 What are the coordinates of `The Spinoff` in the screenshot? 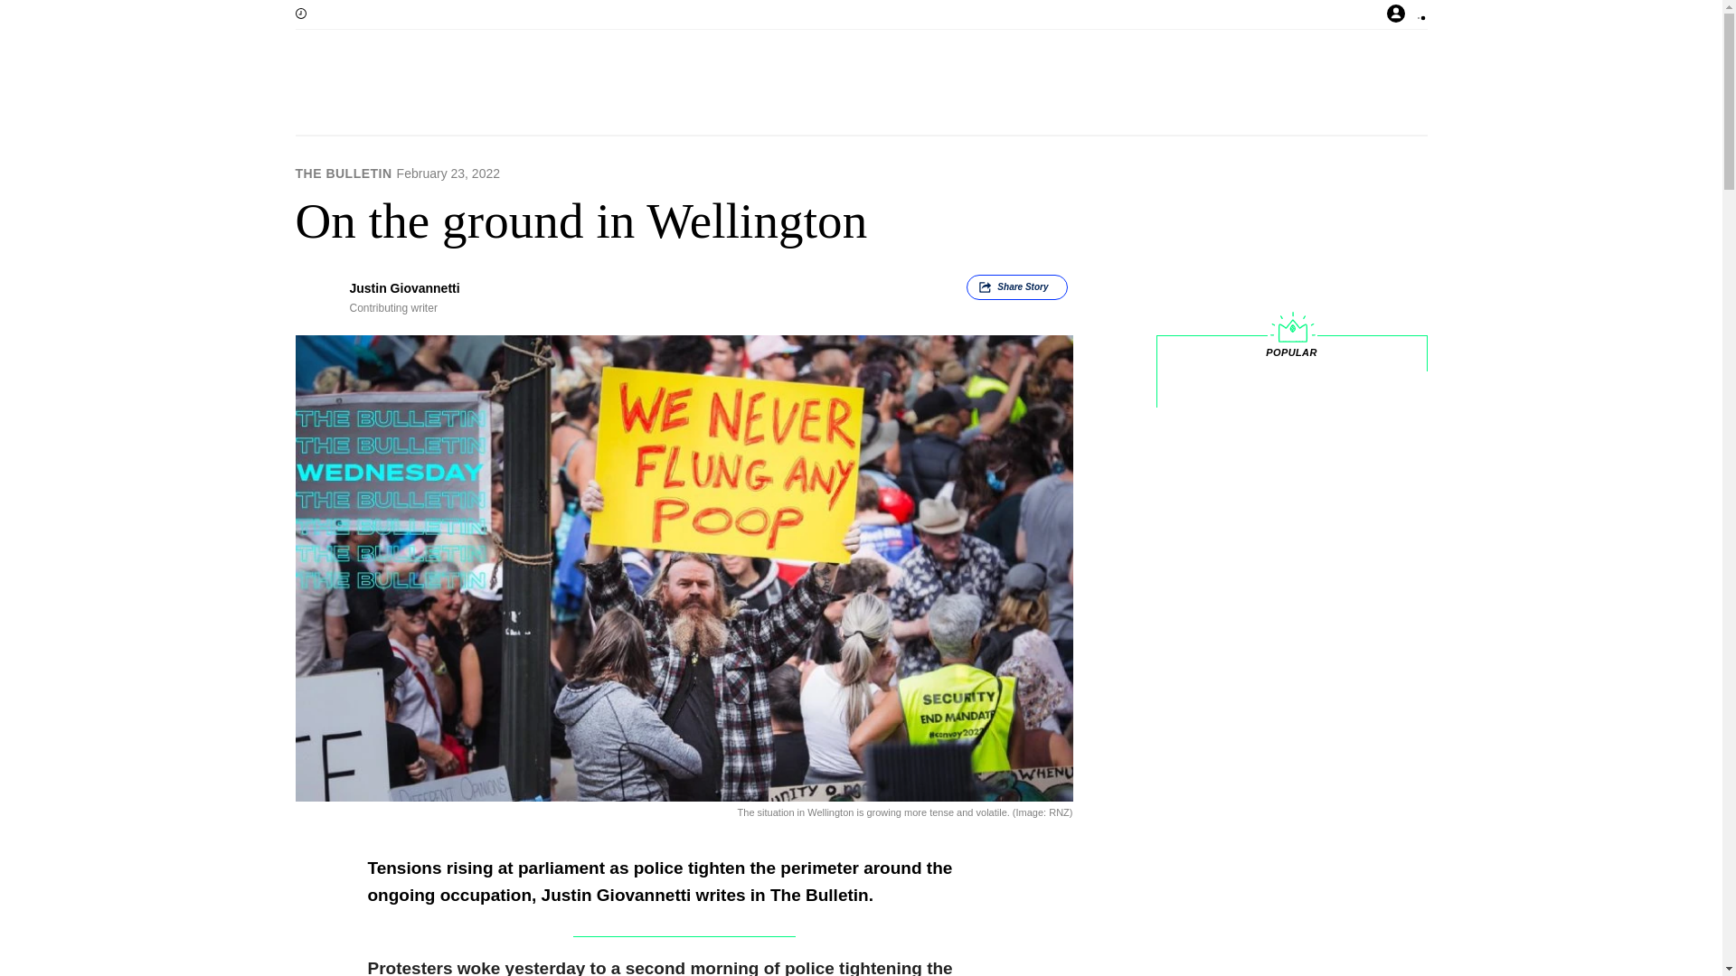 It's located at (803, 85).